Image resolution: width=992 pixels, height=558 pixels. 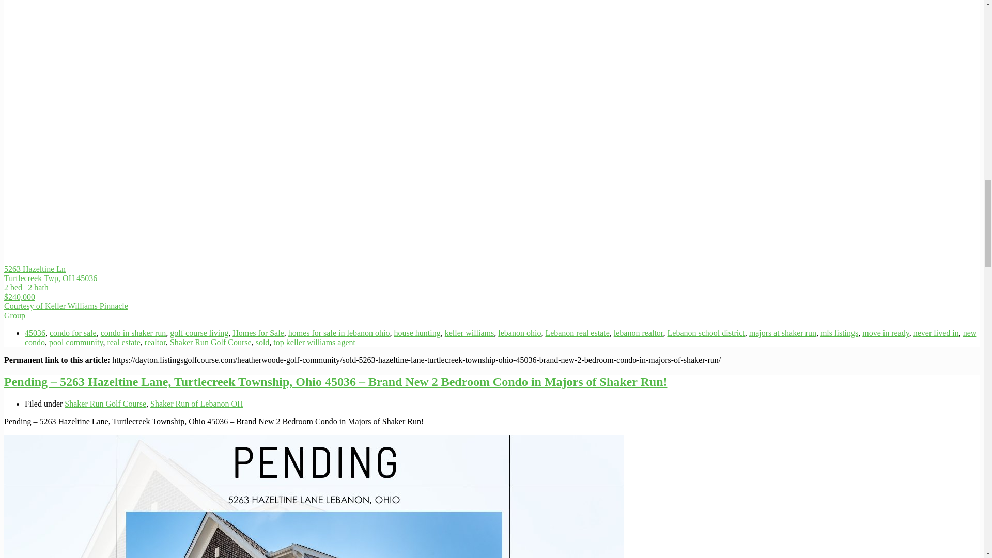 What do you see at coordinates (839, 333) in the screenshot?
I see `mls listings` at bounding box center [839, 333].